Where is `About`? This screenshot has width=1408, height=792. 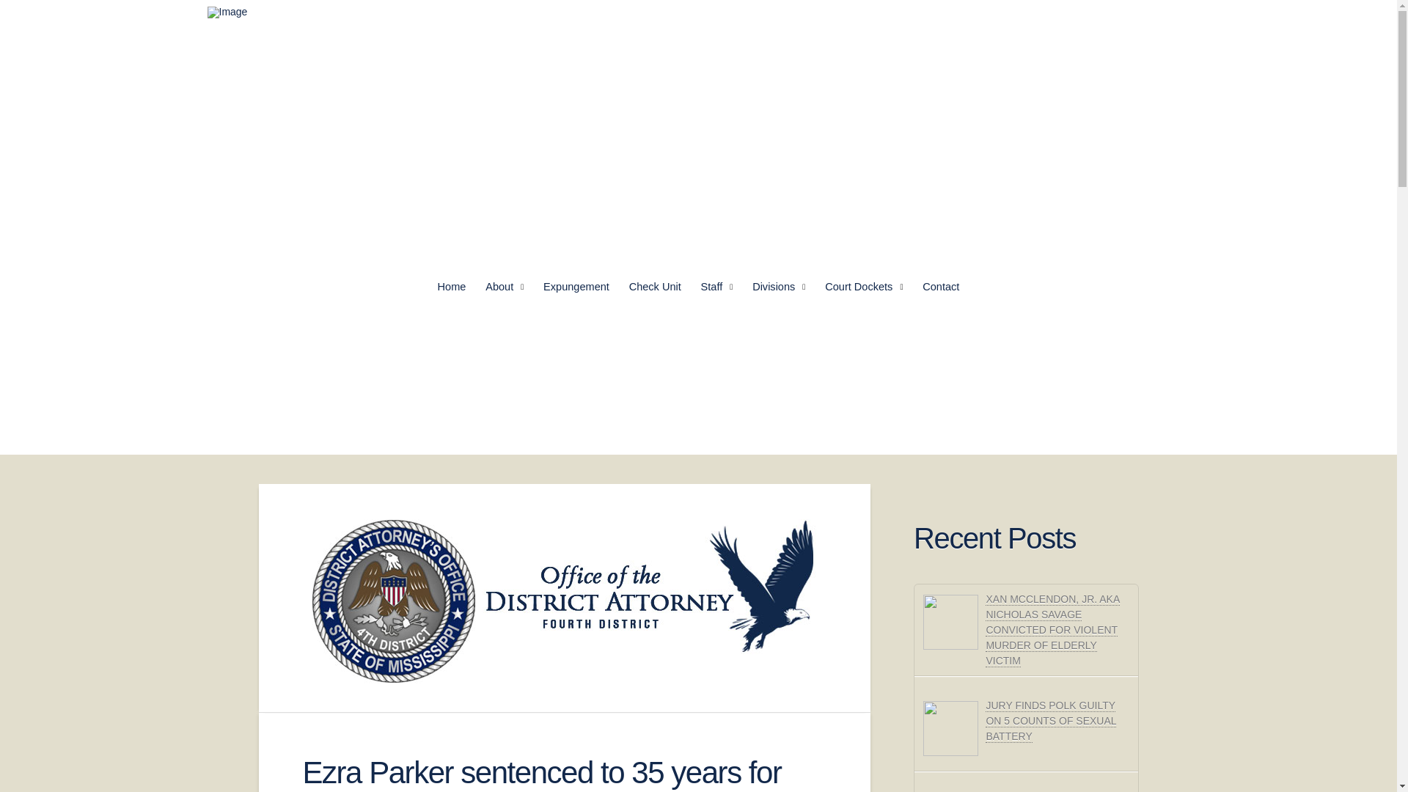
About is located at coordinates (505, 287).